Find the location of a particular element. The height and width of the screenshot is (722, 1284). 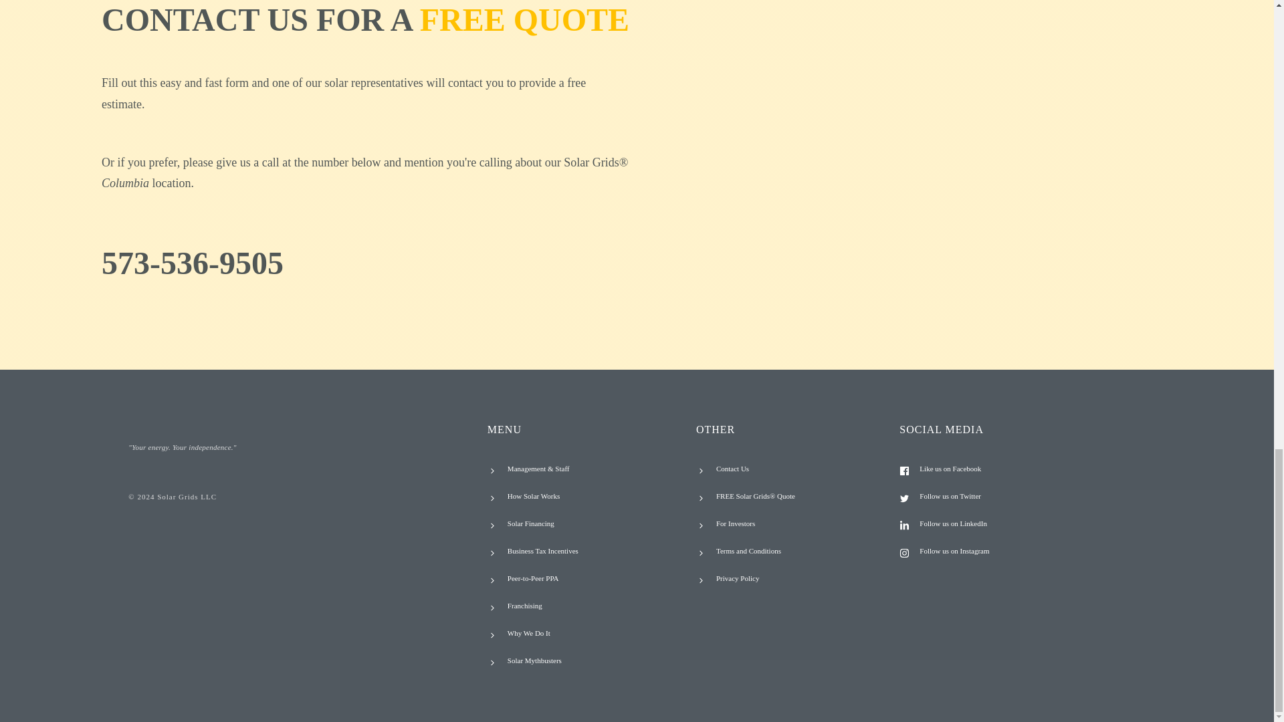

How Solar Works is located at coordinates (534, 496).